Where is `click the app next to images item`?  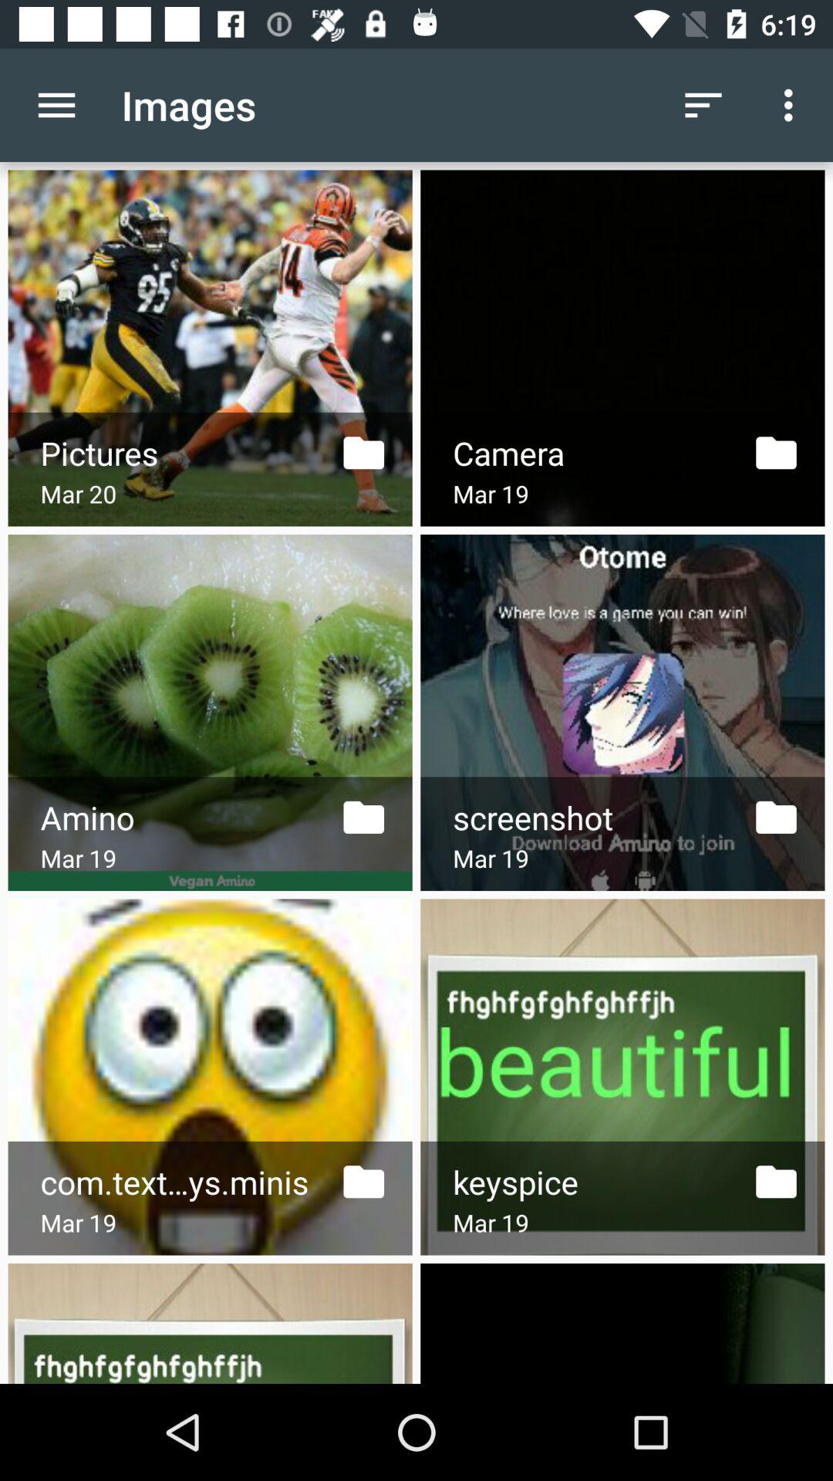
click the app next to images item is located at coordinates (56, 105).